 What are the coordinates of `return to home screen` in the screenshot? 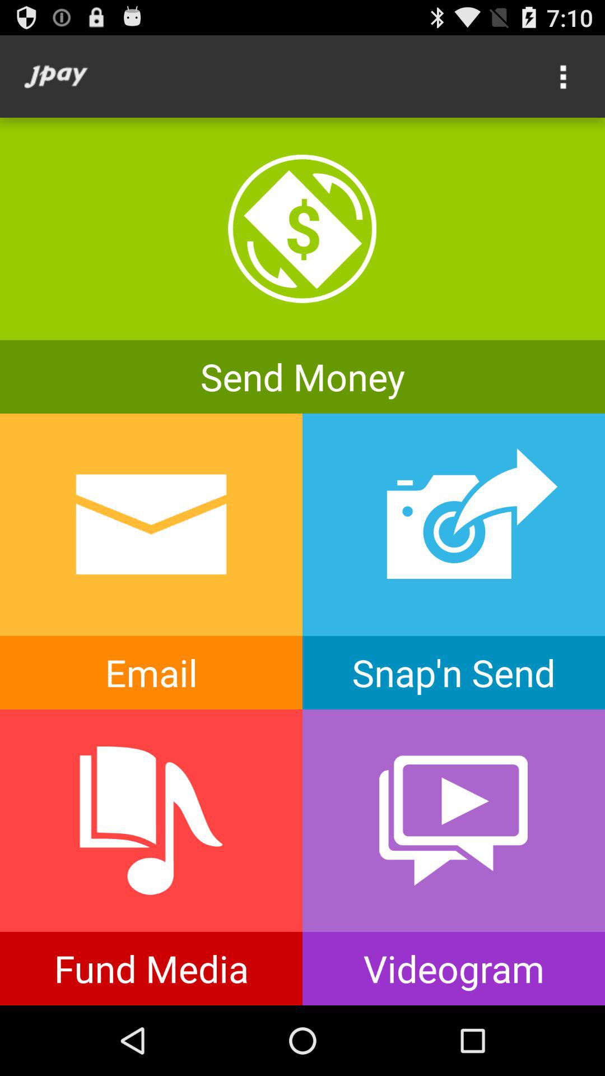 It's located at (56, 76).